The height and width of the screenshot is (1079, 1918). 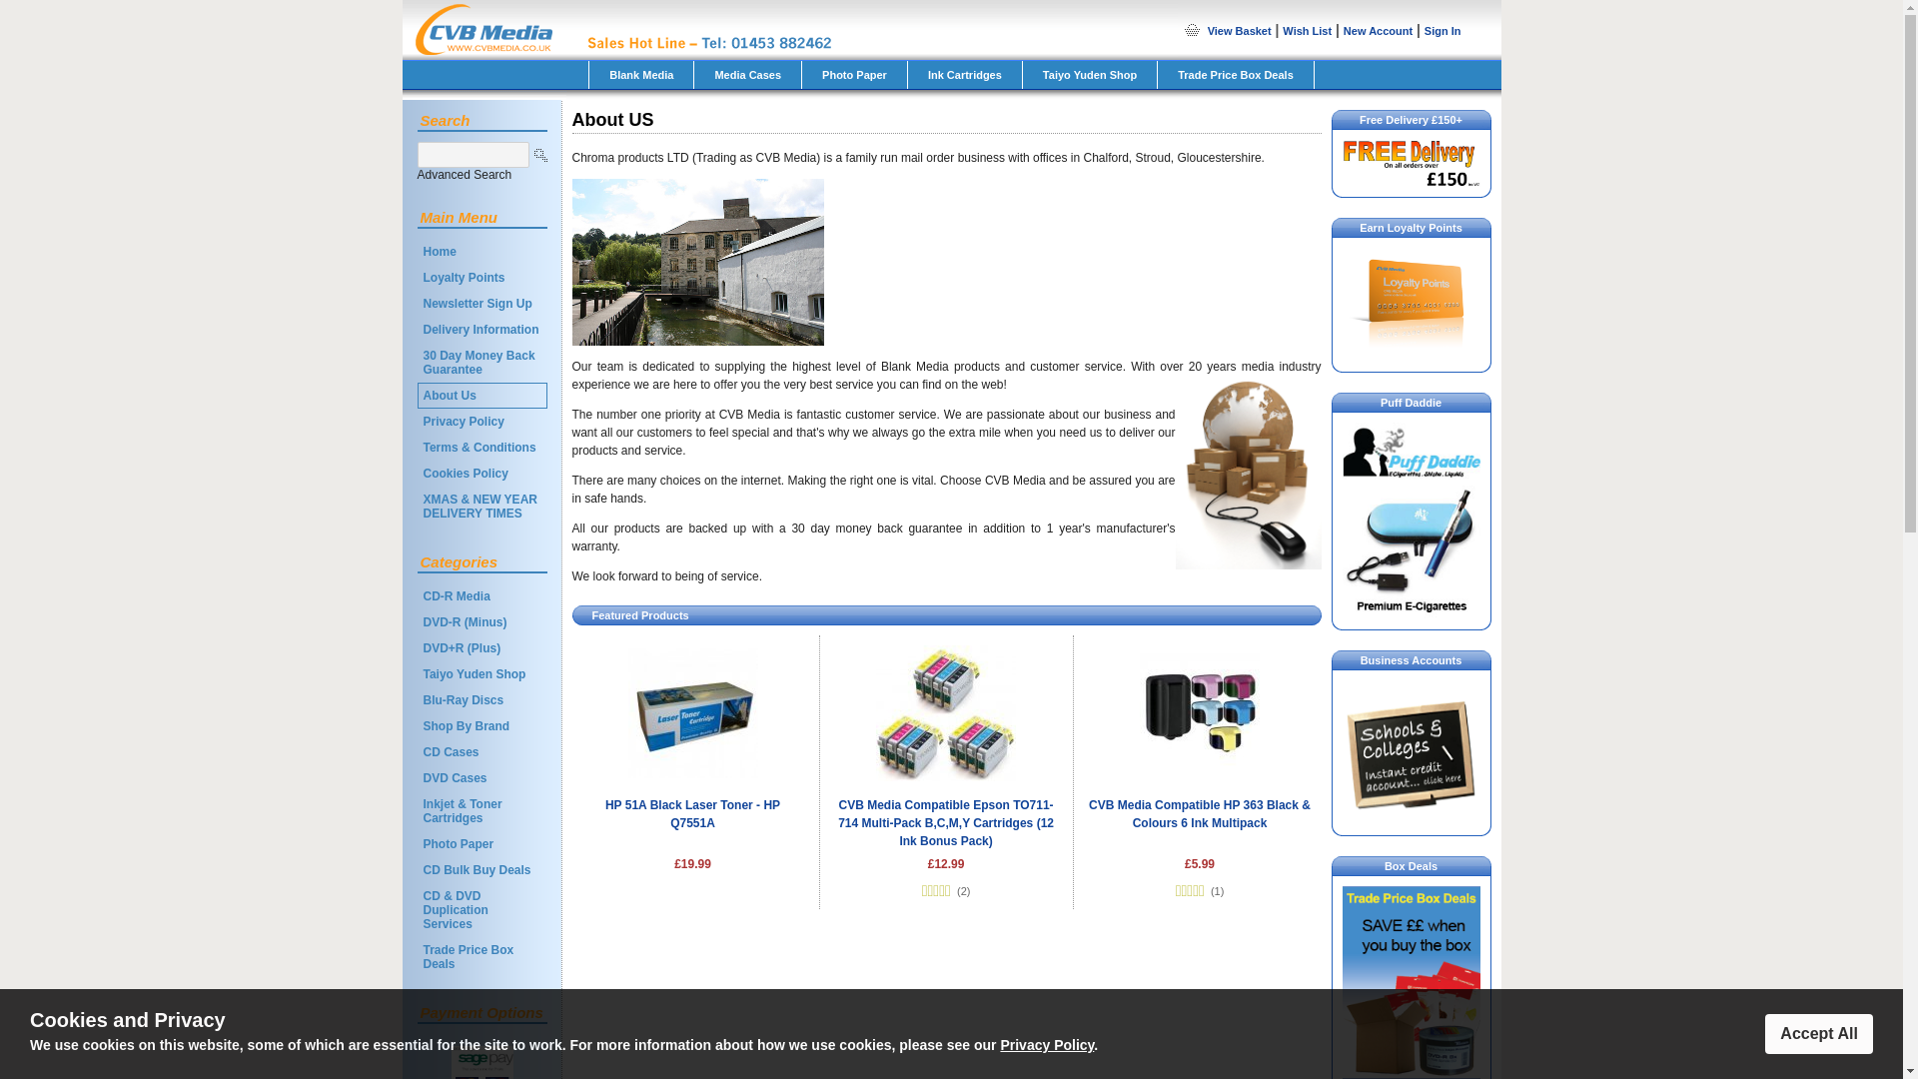 I want to click on 30 Day Money Back Guarantee, so click(x=481, y=363).